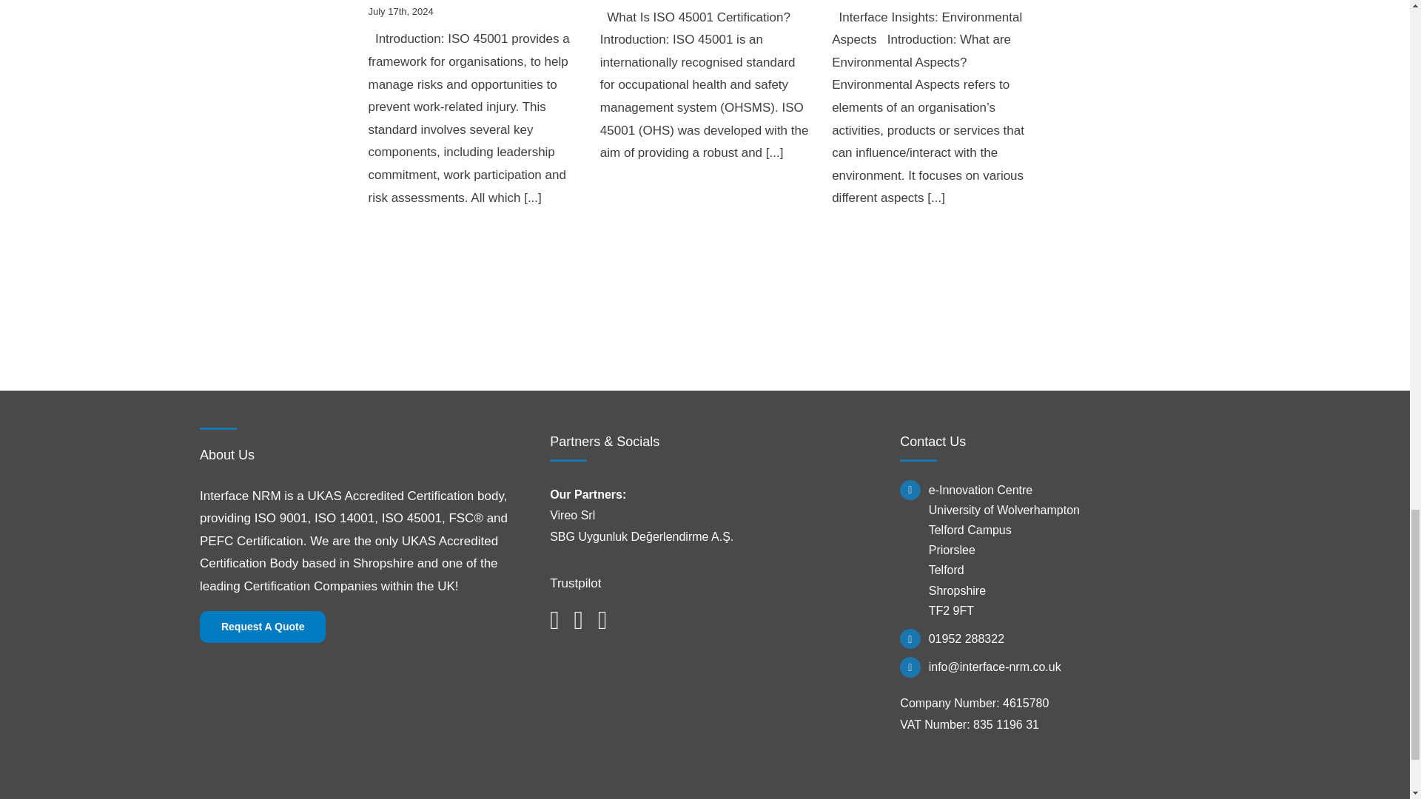 The image size is (1421, 799). What do you see at coordinates (554, 620) in the screenshot?
I see `Facebook` at bounding box center [554, 620].